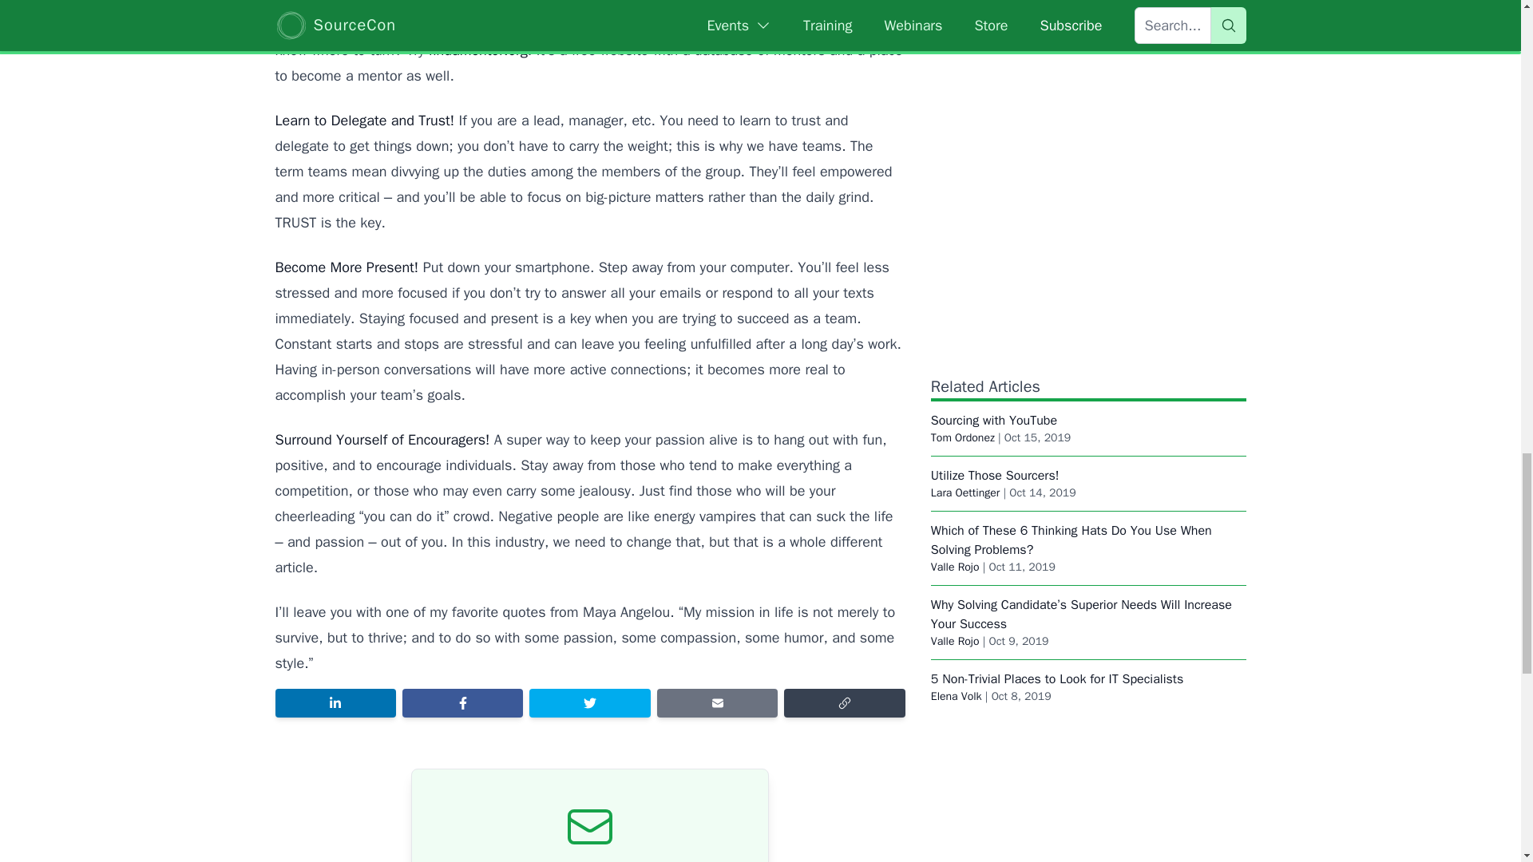 The image size is (1533, 862). What do you see at coordinates (1057, 678) in the screenshot?
I see `5 Non-Trivial Places to Look for IT Specialists` at bounding box center [1057, 678].